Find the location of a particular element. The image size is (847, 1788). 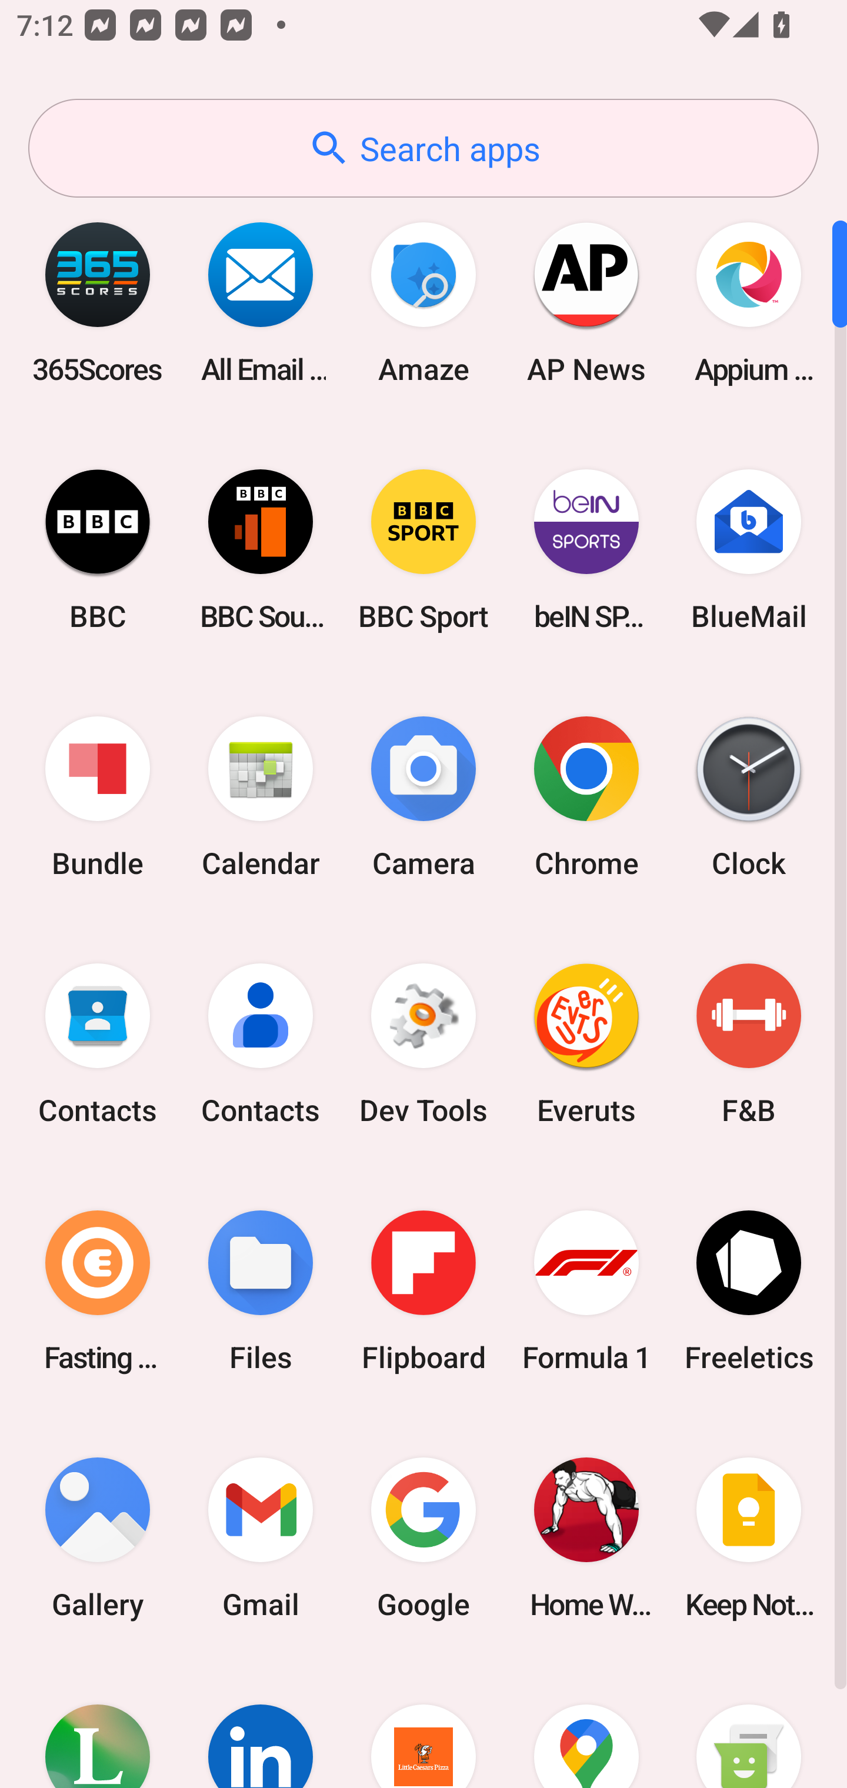

BBC Sounds is located at coordinates (261, 549).